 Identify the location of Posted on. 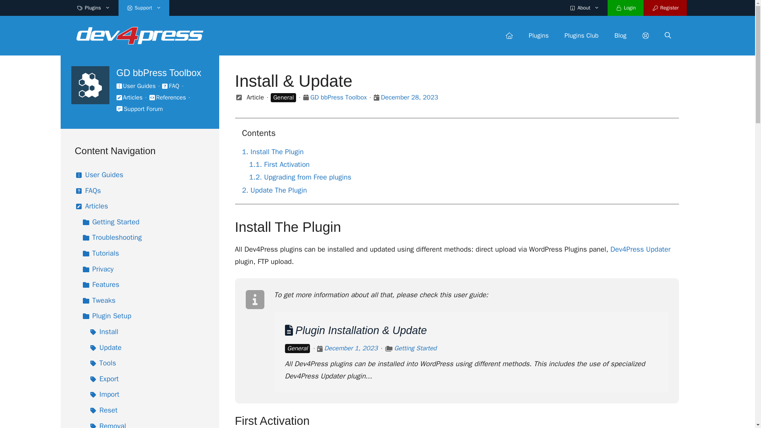
(320, 349).